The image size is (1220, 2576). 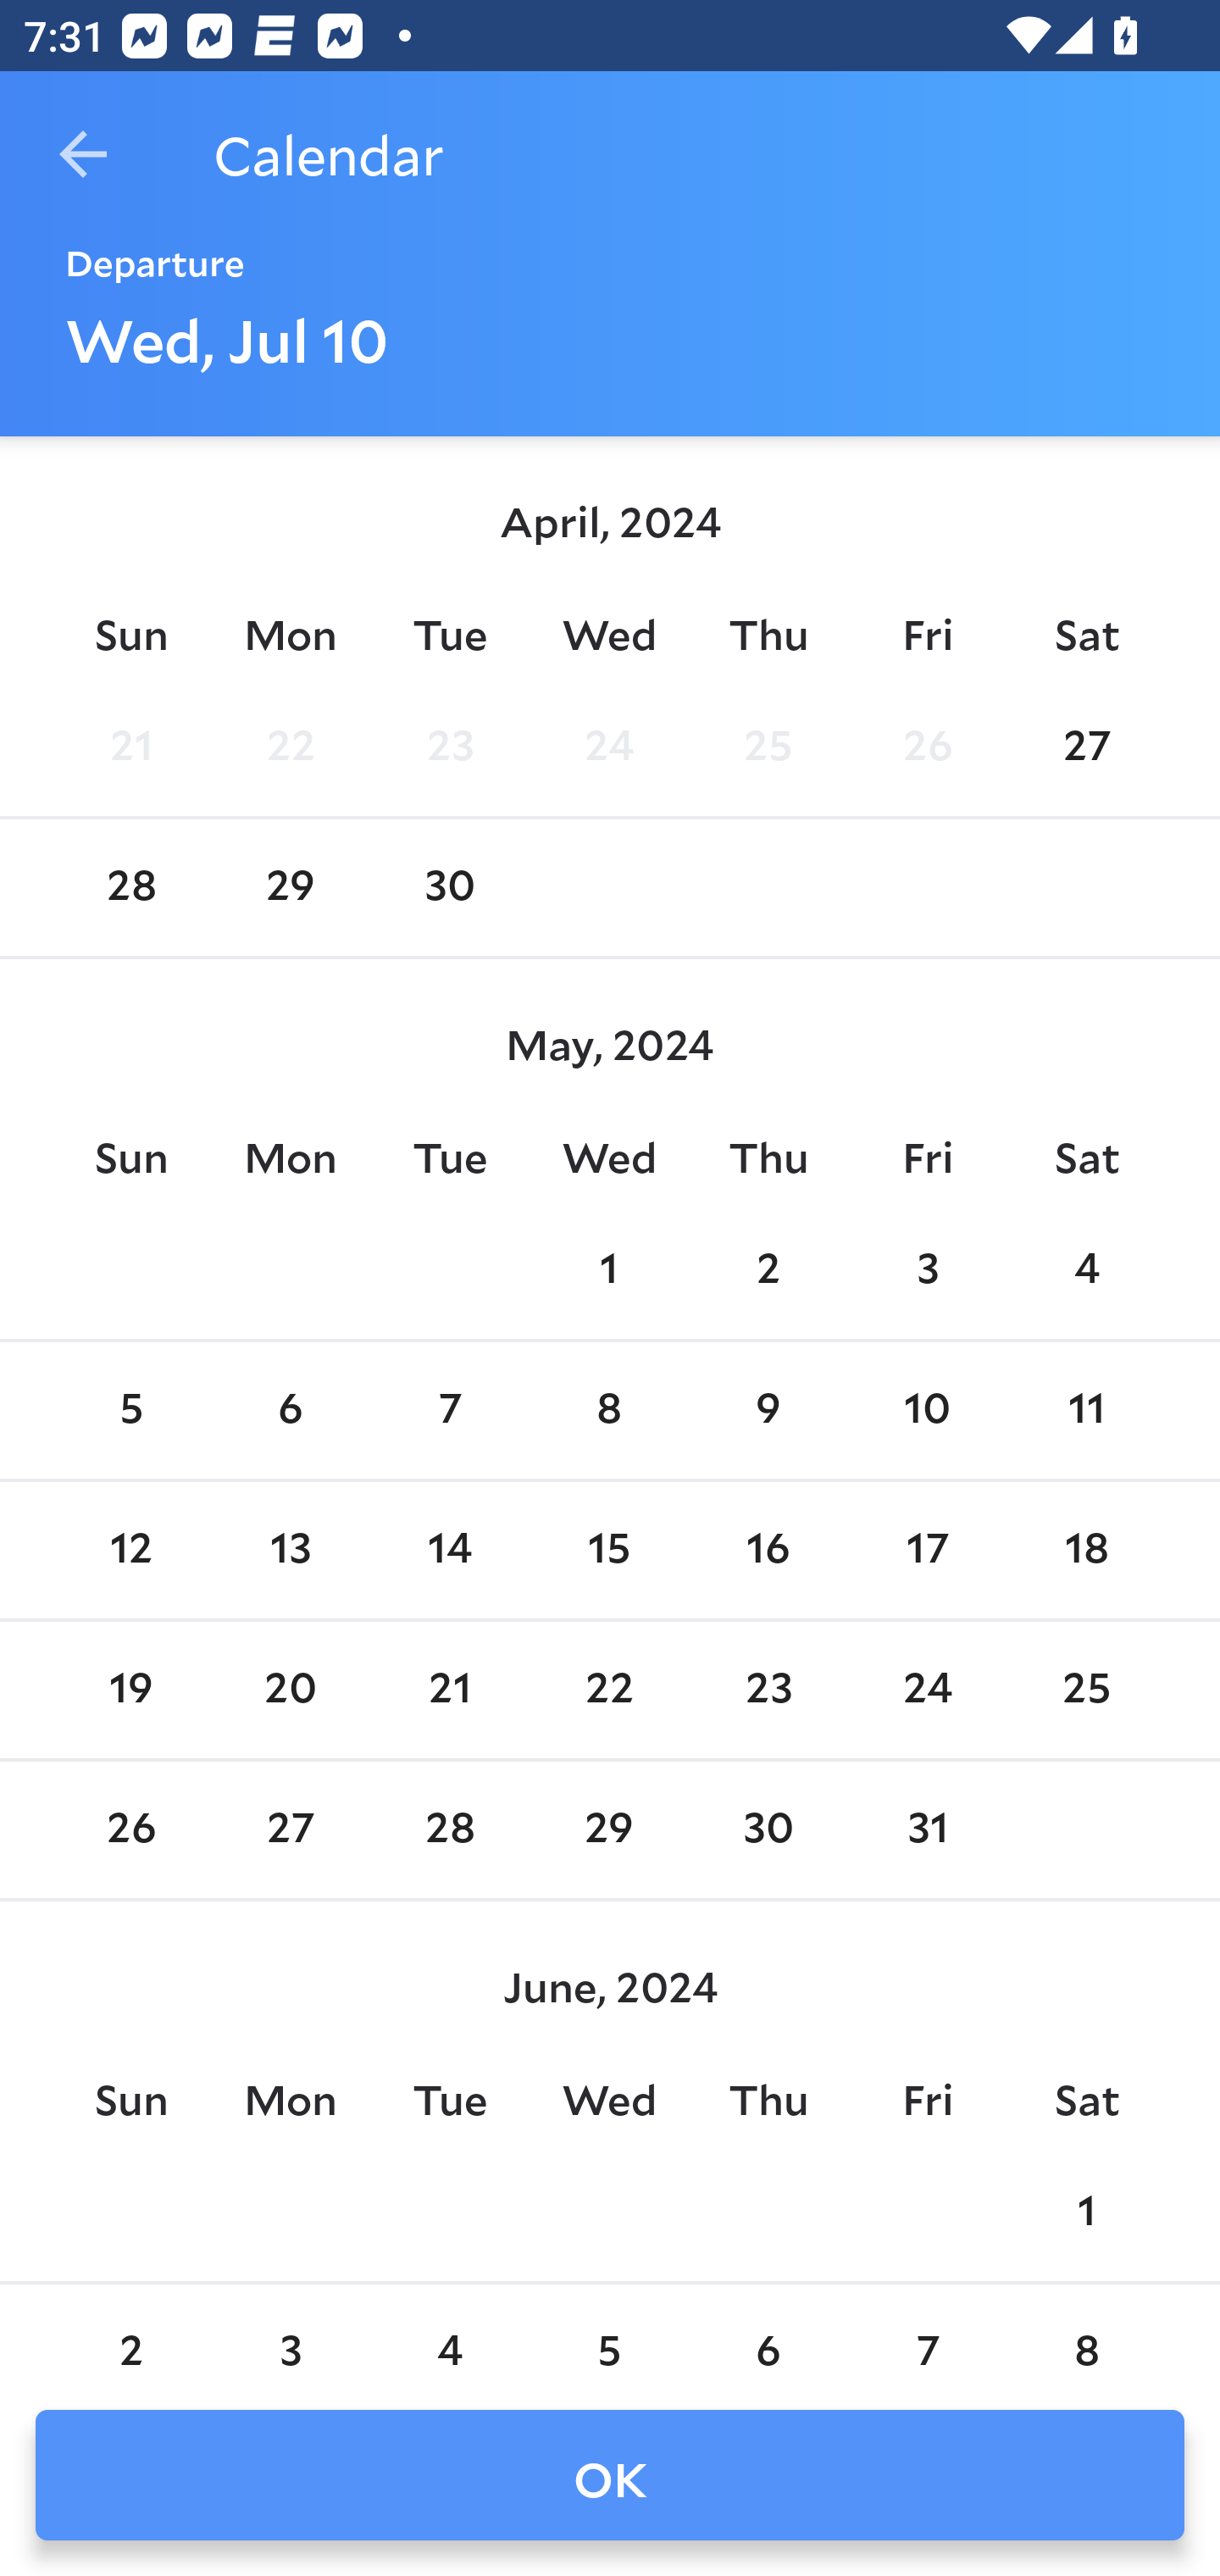 I want to click on 4, so click(x=1086, y=1269).